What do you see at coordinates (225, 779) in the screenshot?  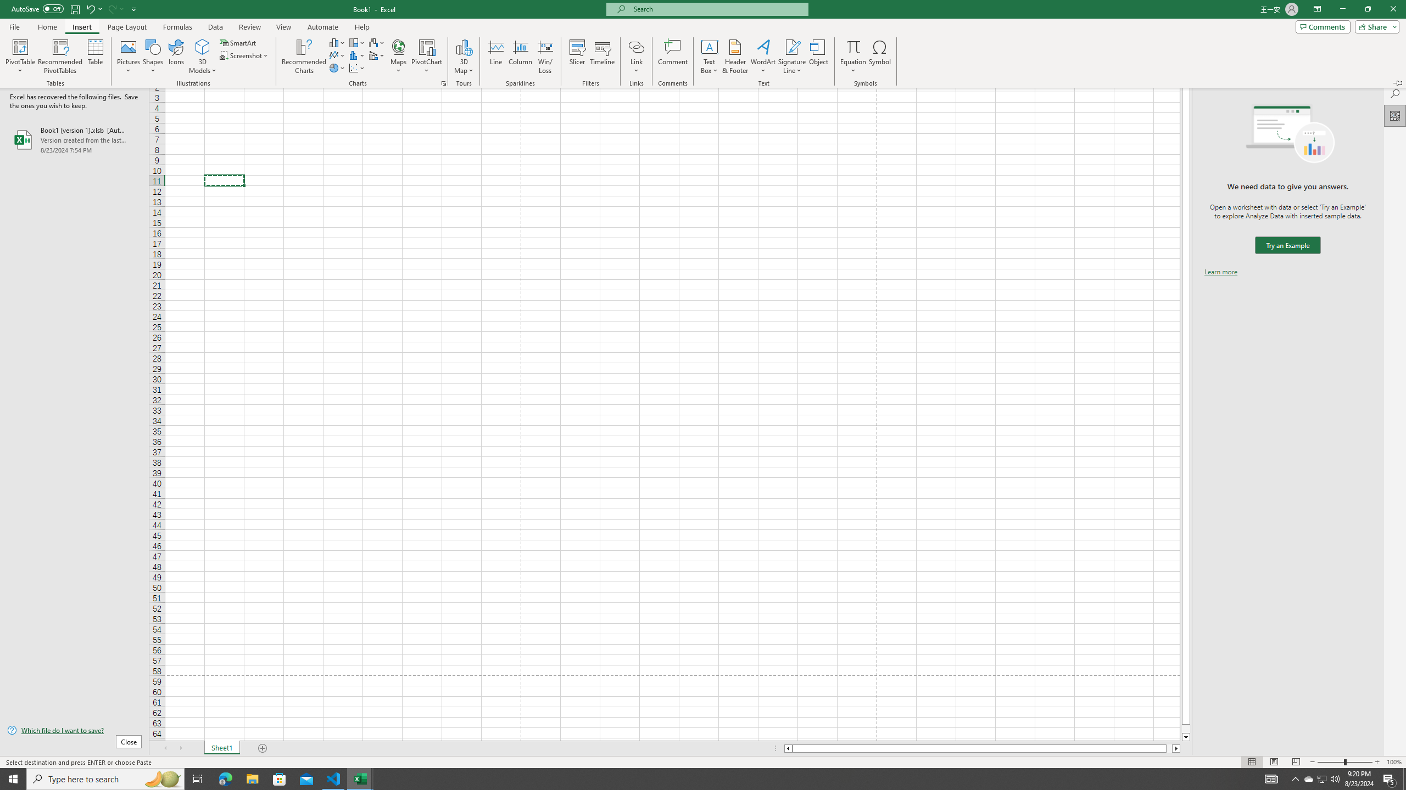 I see `Microsoft Edge` at bounding box center [225, 779].